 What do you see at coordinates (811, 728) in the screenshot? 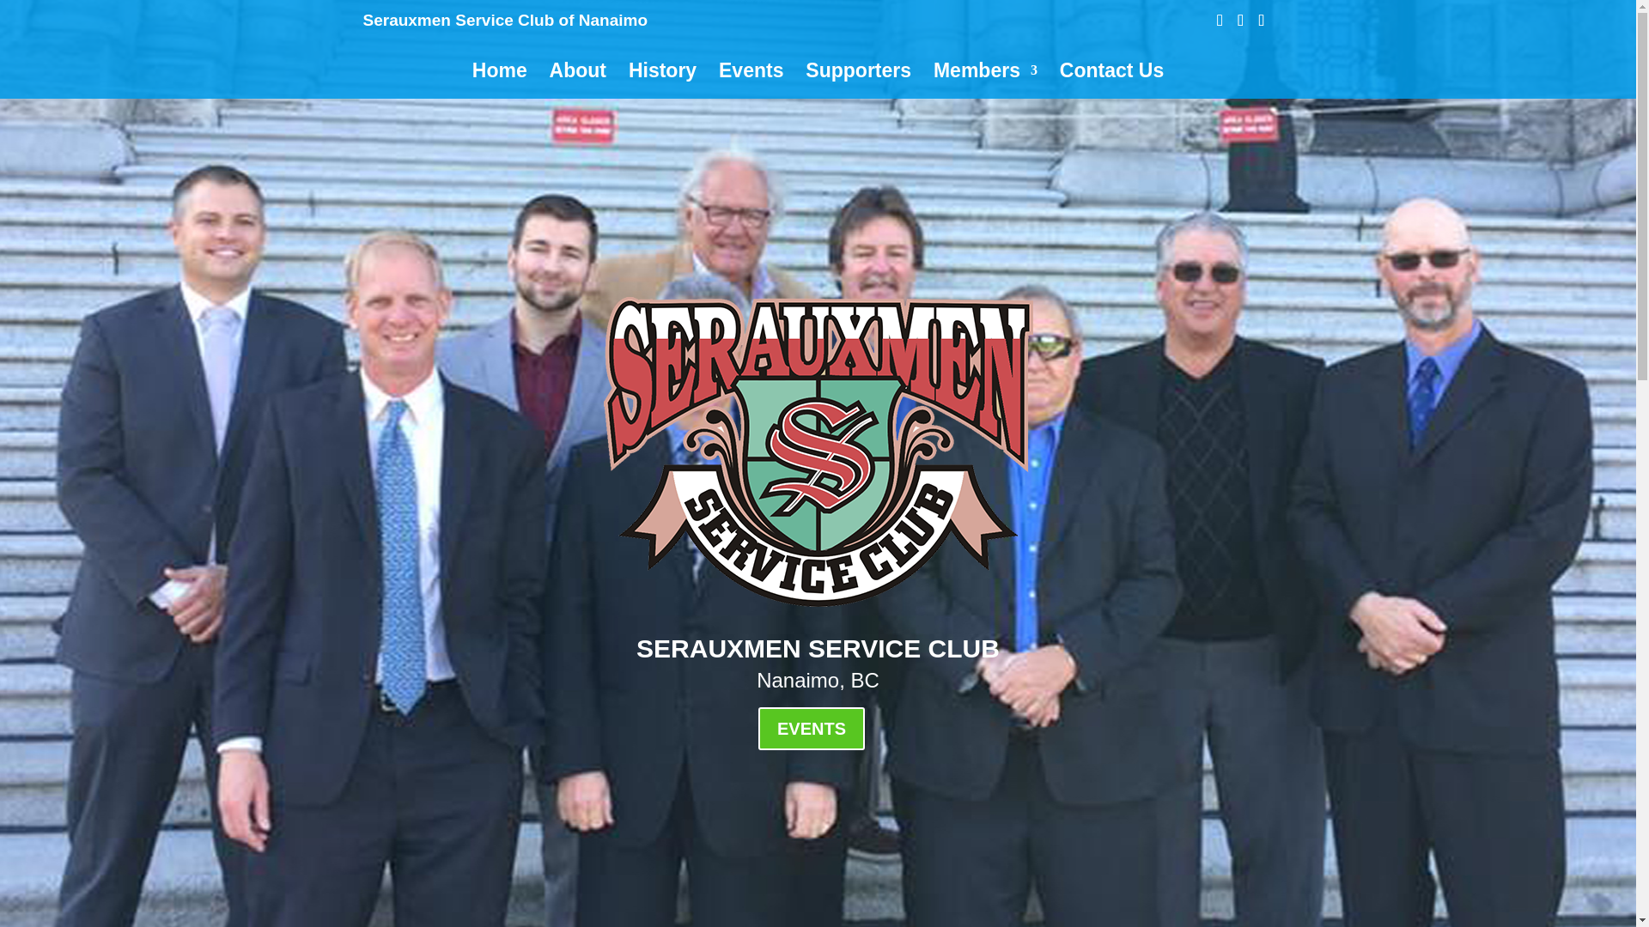
I see `EVENTS` at bounding box center [811, 728].